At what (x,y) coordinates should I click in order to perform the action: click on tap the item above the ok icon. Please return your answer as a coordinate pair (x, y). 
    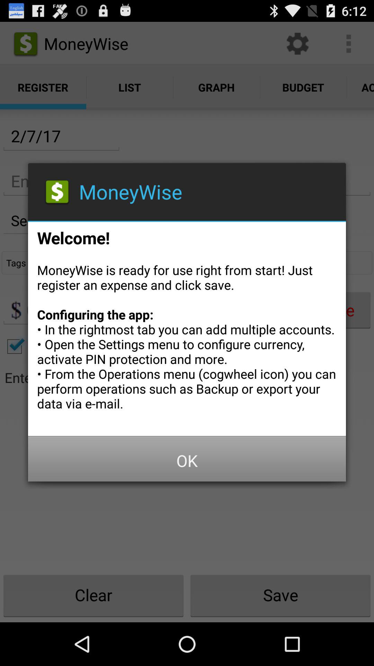
    Looking at the image, I should click on (187, 327).